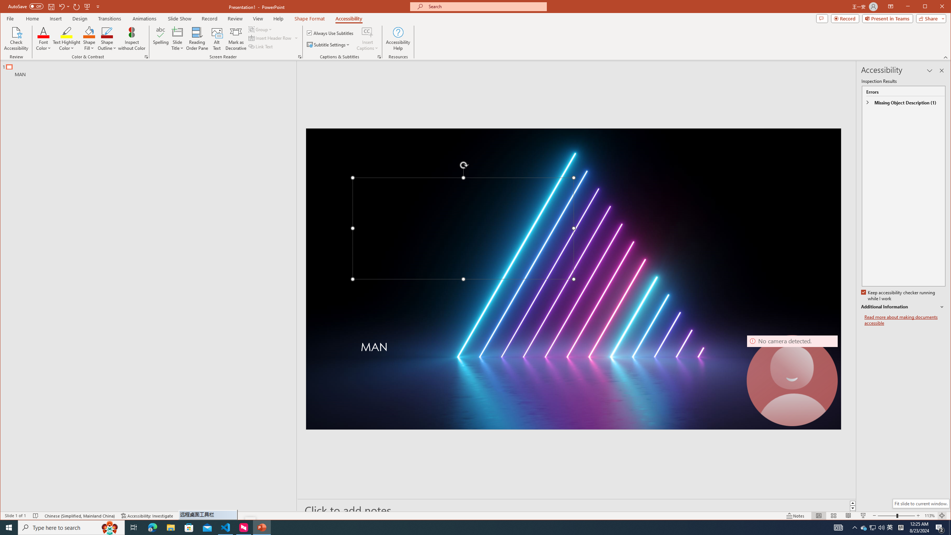 Image resolution: width=951 pixels, height=535 pixels. What do you see at coordinates (236, 39) in the screenshot?
I see `Mark as Decorative` at bounding box center [236, 39].